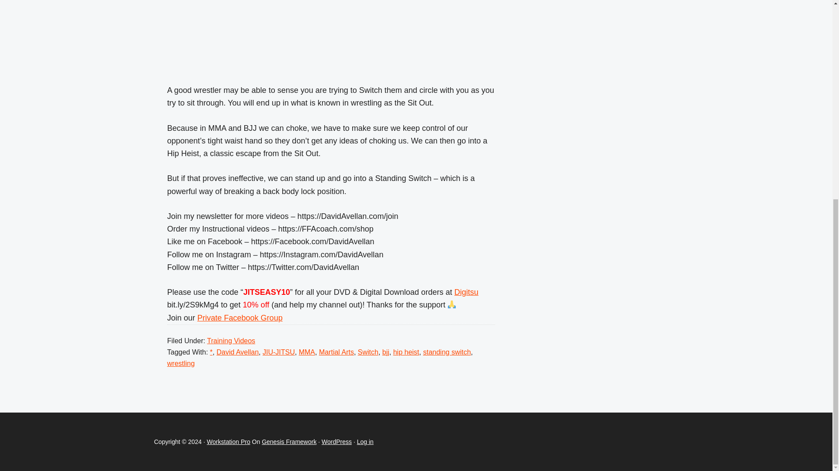  I want to click on David Avellan, so click(237, 352).